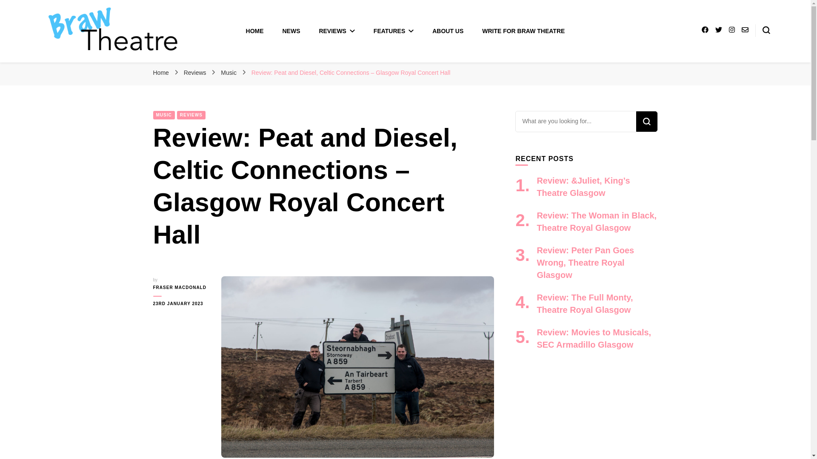 The width and height of the screenshot is (817, 459). What do you see at coordinates (646, 122) in the screenshot?
I see `Search` at bounding box center [646, 122].